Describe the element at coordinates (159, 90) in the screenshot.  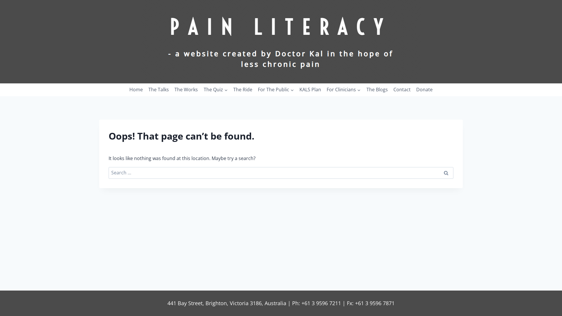
I see `The Talks` at that location.